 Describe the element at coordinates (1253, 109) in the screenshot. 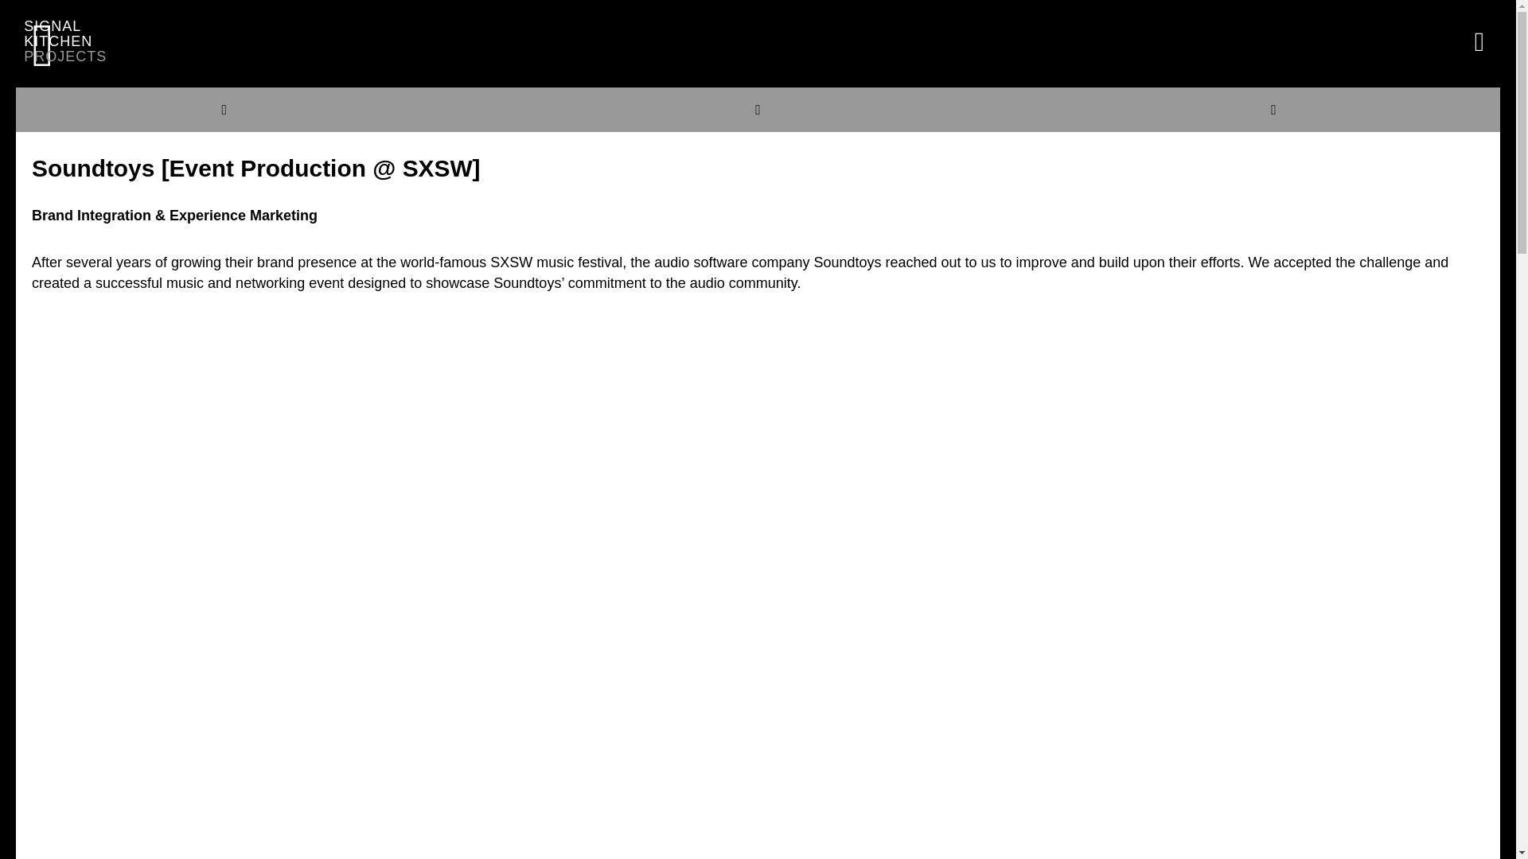

I see `All` at that location.